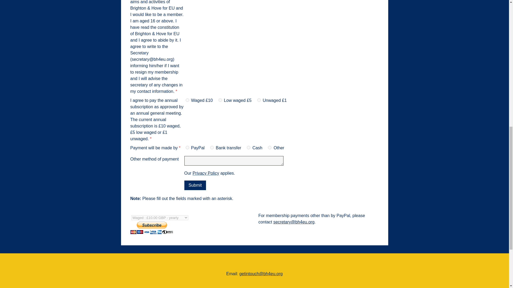 The height and width of the screenshot is (288, 513). What do you see at coordinates (269, 147) in the screenshot?
I see `Other` at bounding box center [269, 147].